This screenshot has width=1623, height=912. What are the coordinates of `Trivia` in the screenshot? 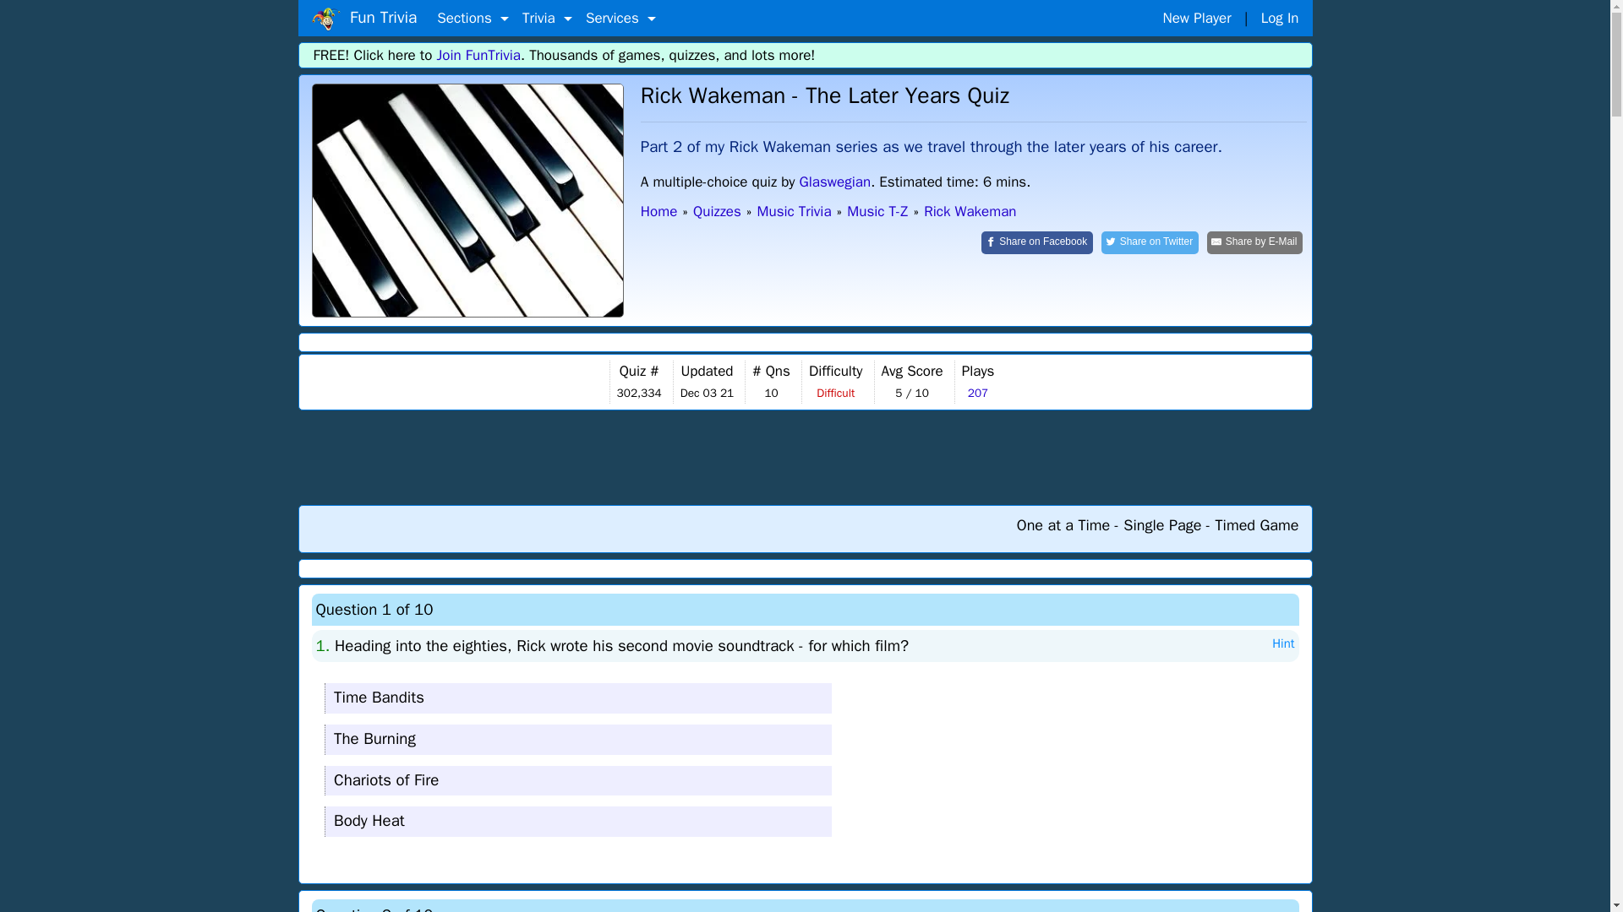 It's located at (548, 19).